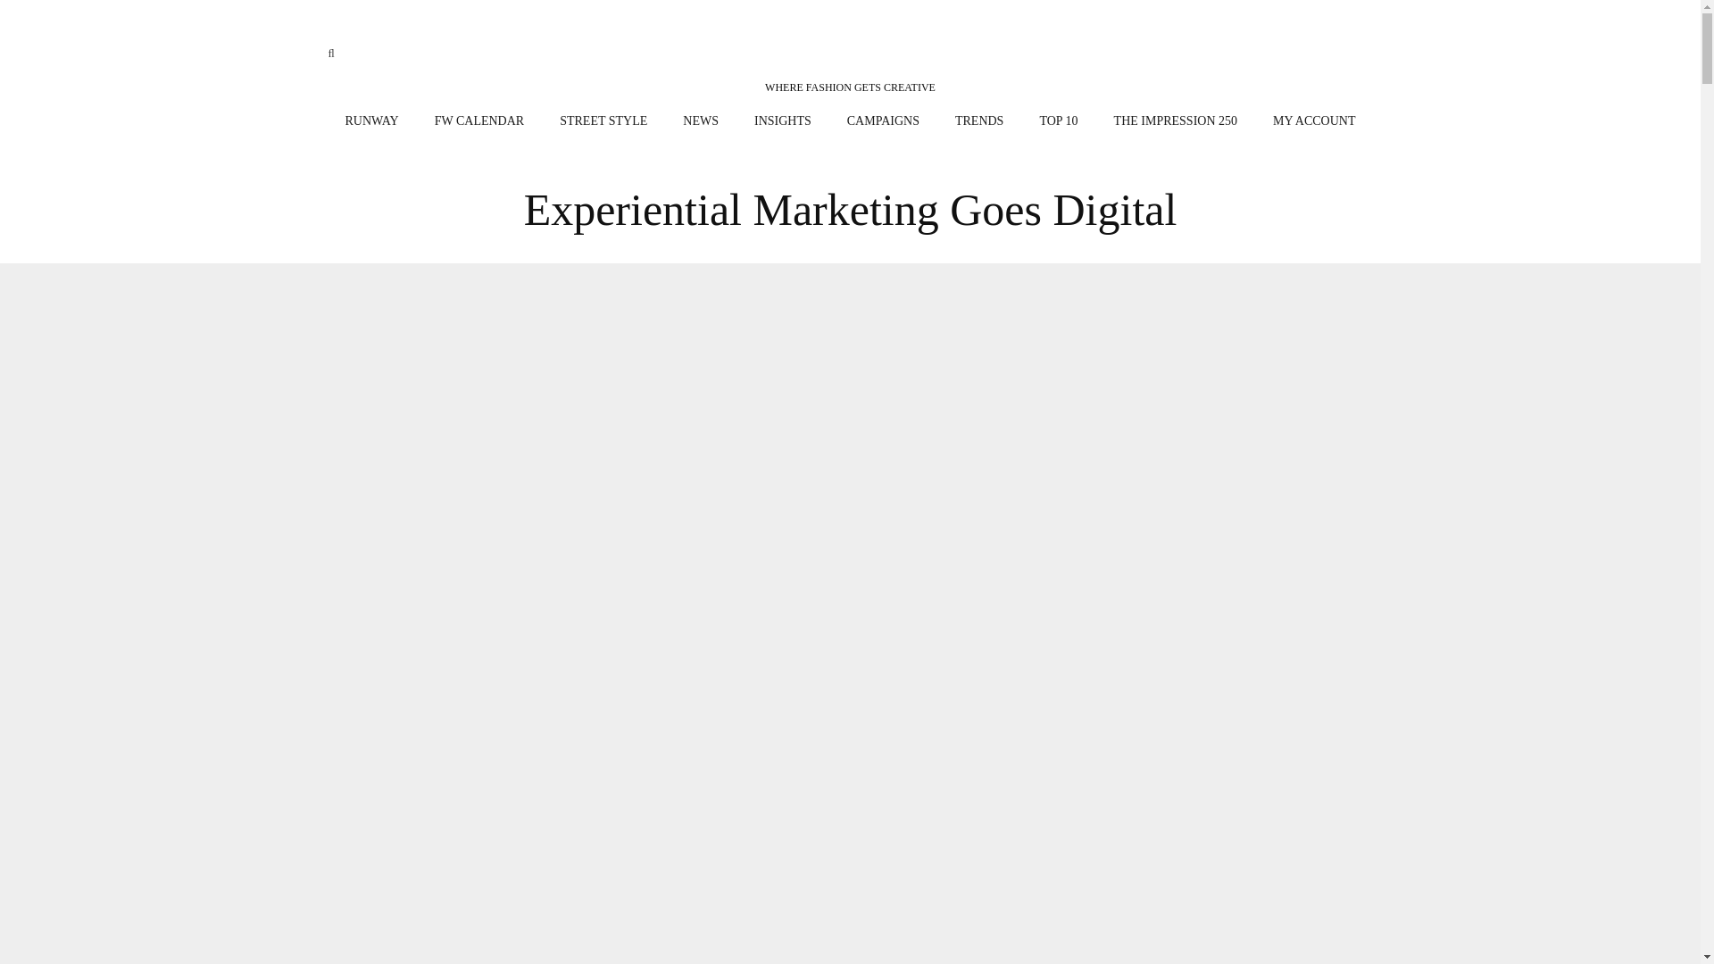 This screenshot has height=964, width=1714. What do you see at coordinates (884, 121) in the screenshot?
I see `CAMPAIGNS` at bounding box center [884, 121].